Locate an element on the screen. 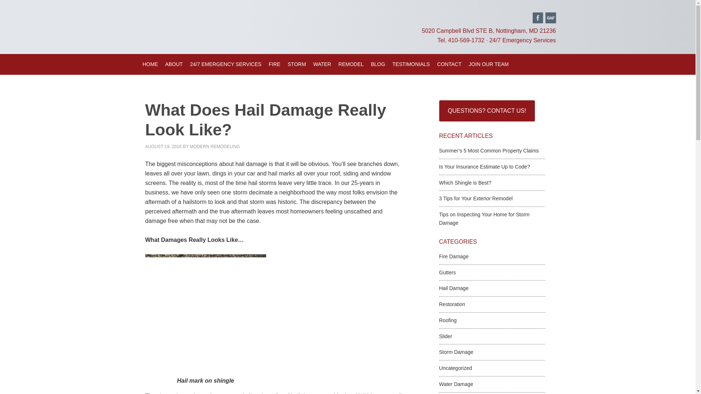 Image resolution: width=701 pixels, height=394 pixels. Hail Damage is located at coordinates (453, 288).